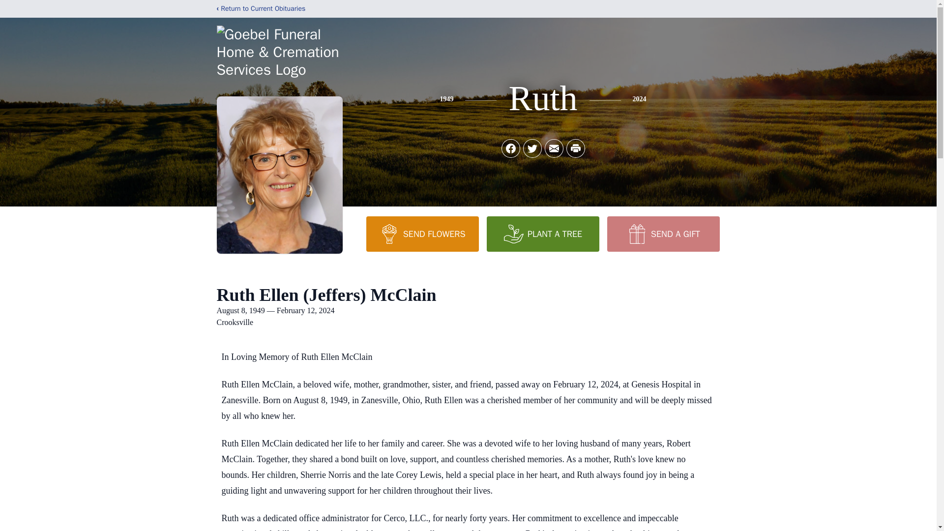 This screenshot has height=531, width=944. What do you see at coordinates (543, 234) in the screenshot?
I see `PLANT A TREE` at bounding box center [543, 234].